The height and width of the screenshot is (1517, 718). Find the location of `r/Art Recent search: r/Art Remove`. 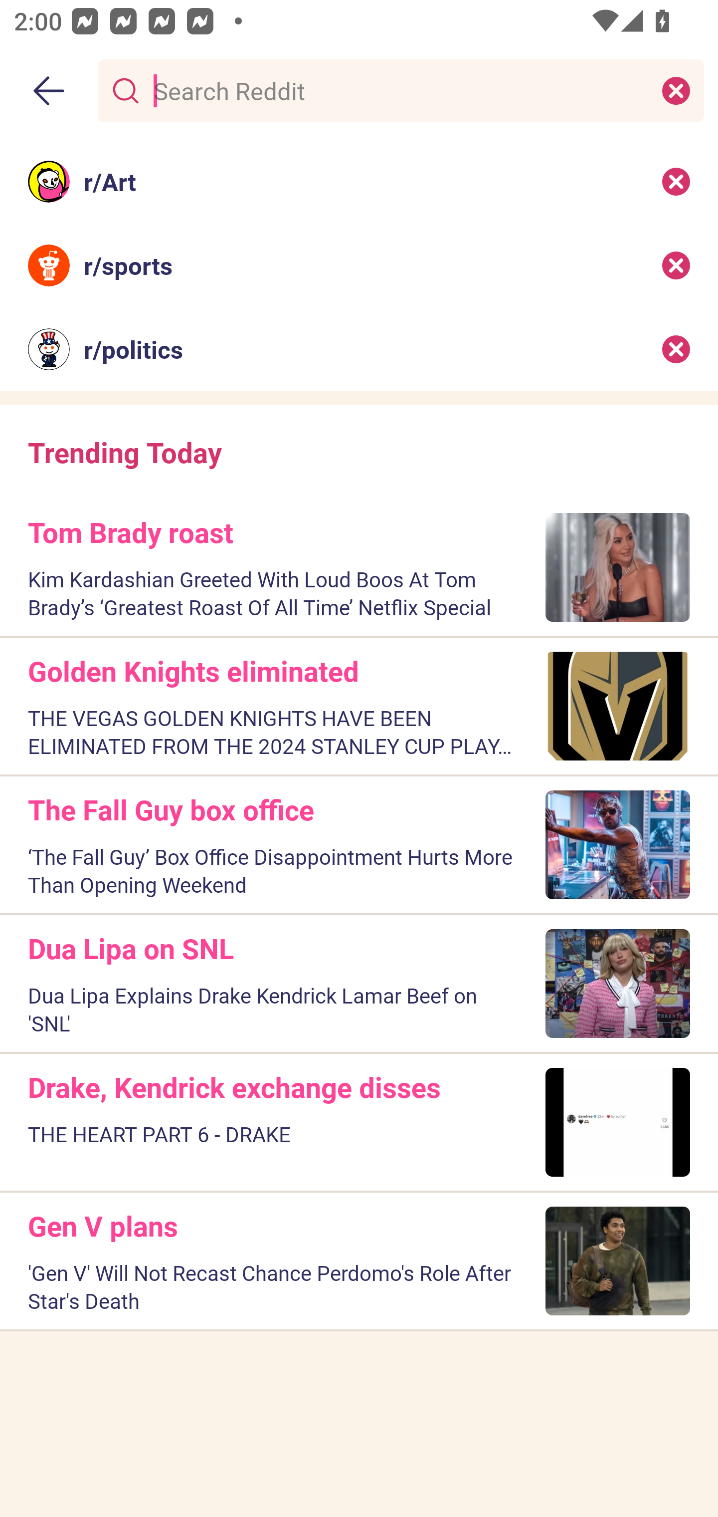

r/Art Recent search: r/Art Remove is located at coordinates (359, 181).